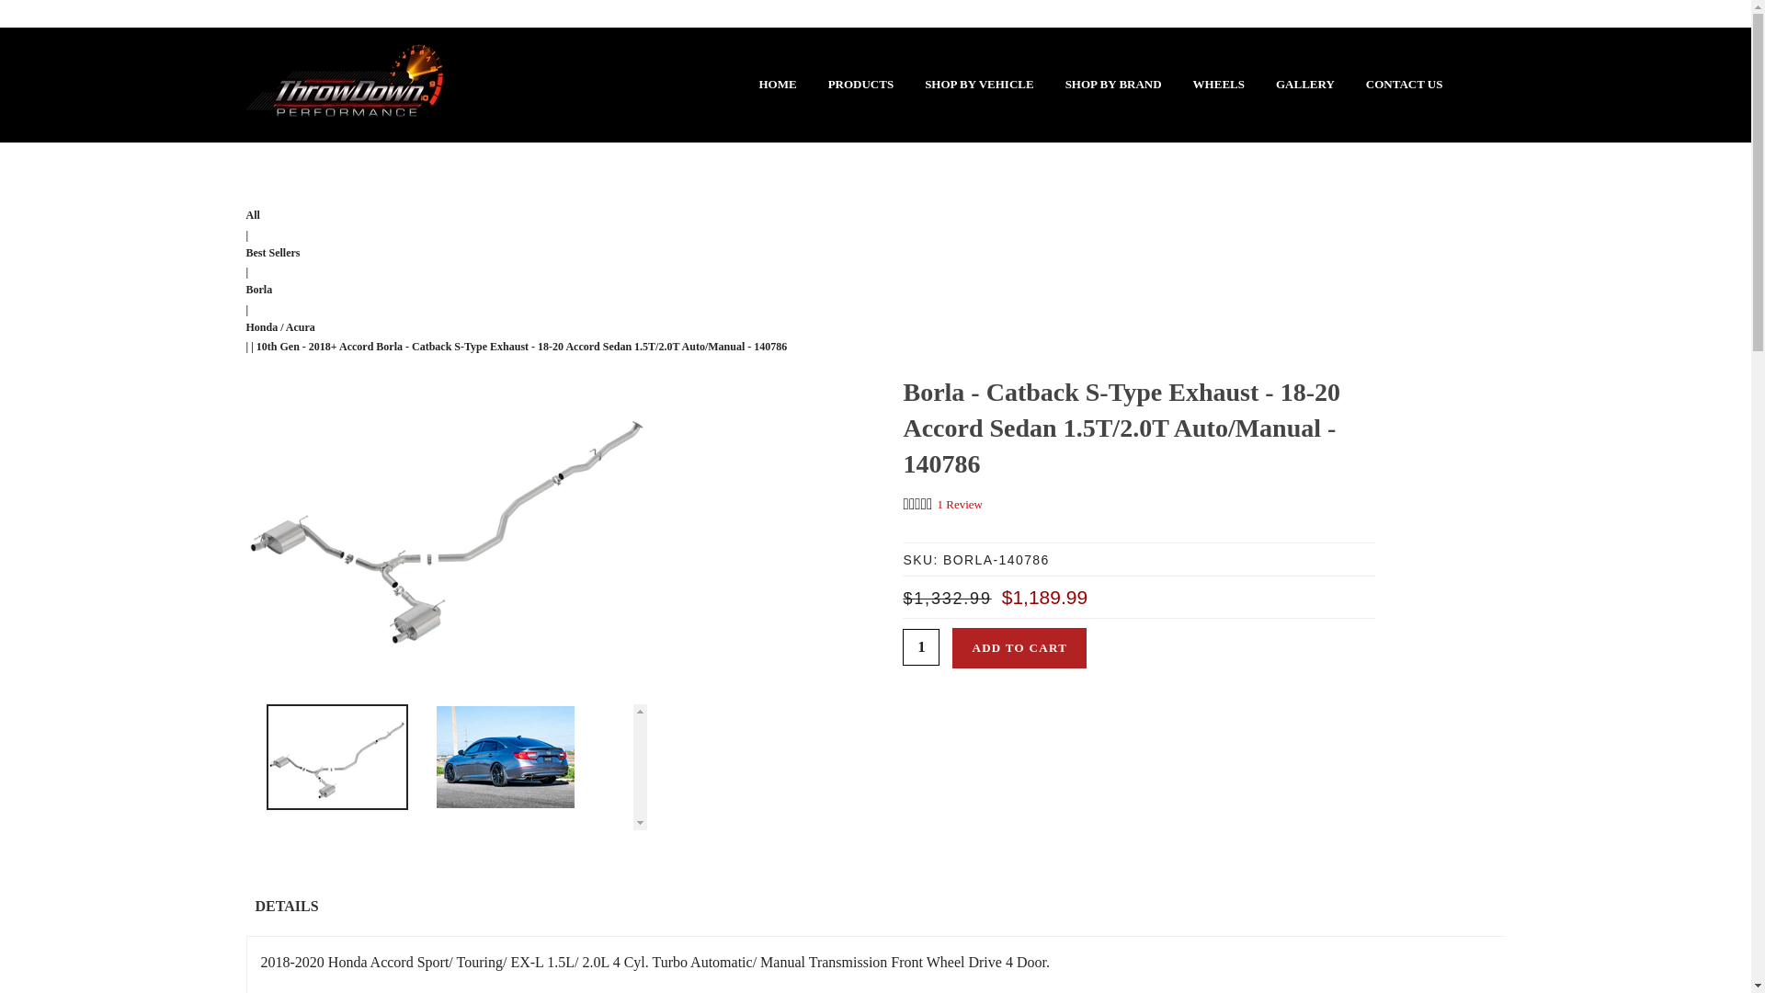 Image resolution: width=1765 pixels, height=993 pixels. I want to click on PRODUCTS, so click(860, 85).